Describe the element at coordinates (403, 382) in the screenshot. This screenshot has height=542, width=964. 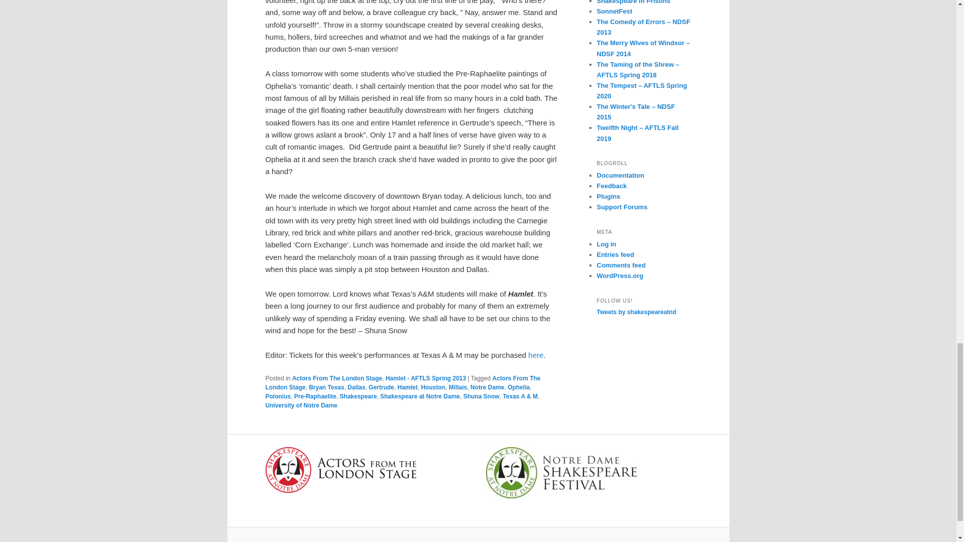
I see `Actors From The London Stage` at that location.